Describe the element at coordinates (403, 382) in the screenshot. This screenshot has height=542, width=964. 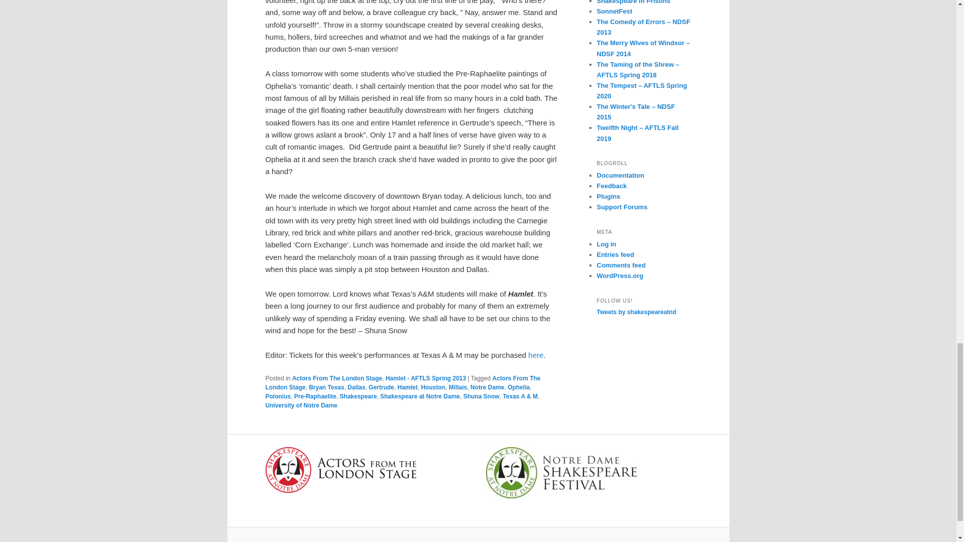
I see `Actors From The London Stage` at that location.